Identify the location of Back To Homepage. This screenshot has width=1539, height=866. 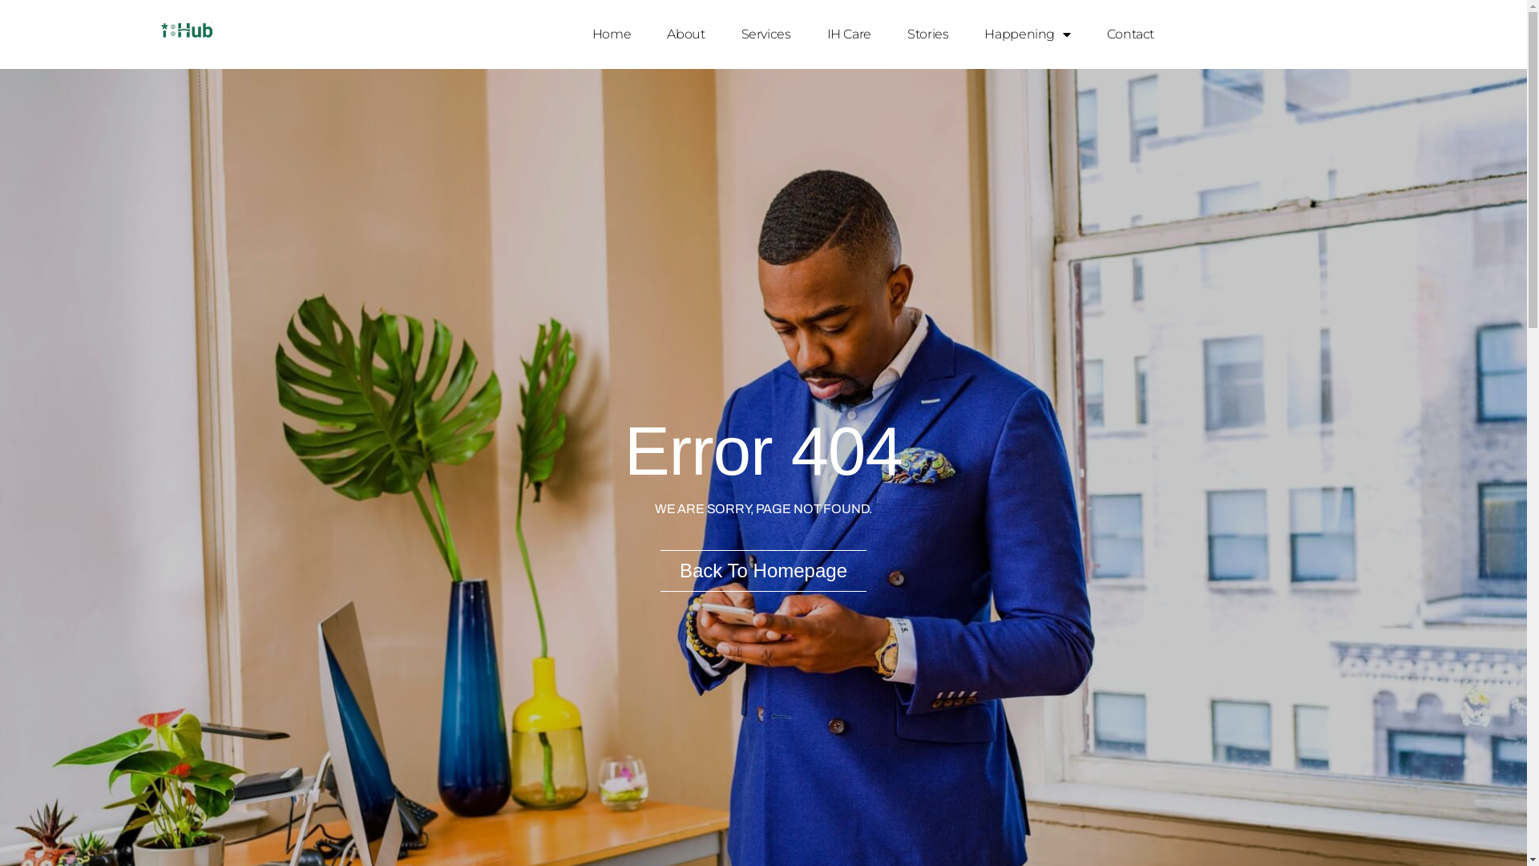
(763, 571).